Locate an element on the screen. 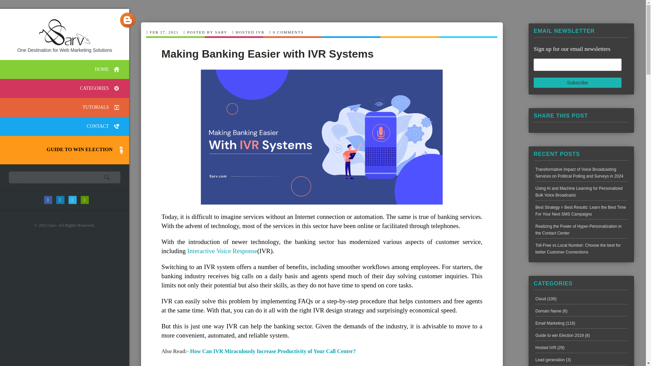 The width and height of the screenshot is (651, 366). TUTORIALS is located at coordinates (64, 107).